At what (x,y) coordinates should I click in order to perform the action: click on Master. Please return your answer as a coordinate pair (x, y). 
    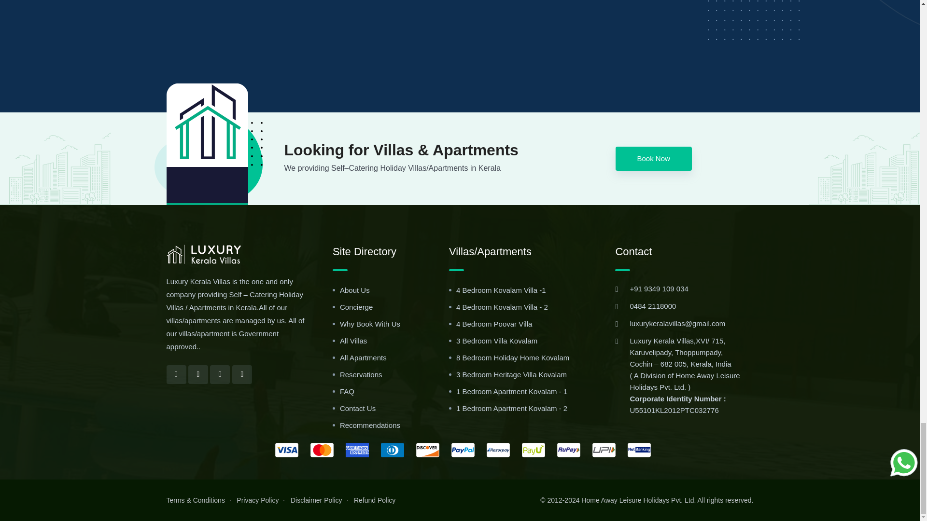
    Looking at the image, I should click on (322, 450).